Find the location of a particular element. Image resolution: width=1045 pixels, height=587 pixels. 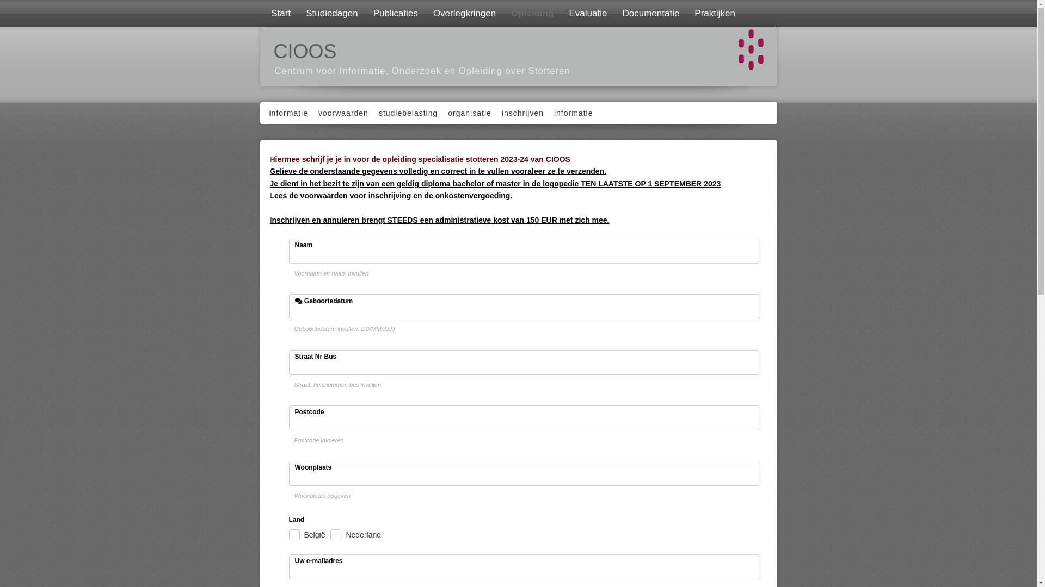

Overlegkringen is located at coordinates (464, 13).